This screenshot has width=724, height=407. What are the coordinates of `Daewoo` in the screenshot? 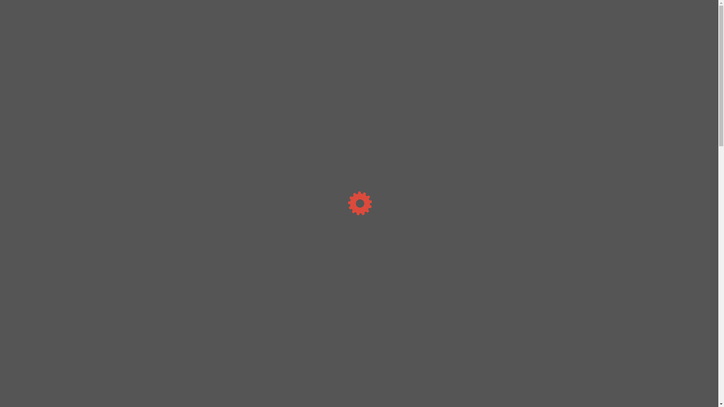 It's located at (525, 375).